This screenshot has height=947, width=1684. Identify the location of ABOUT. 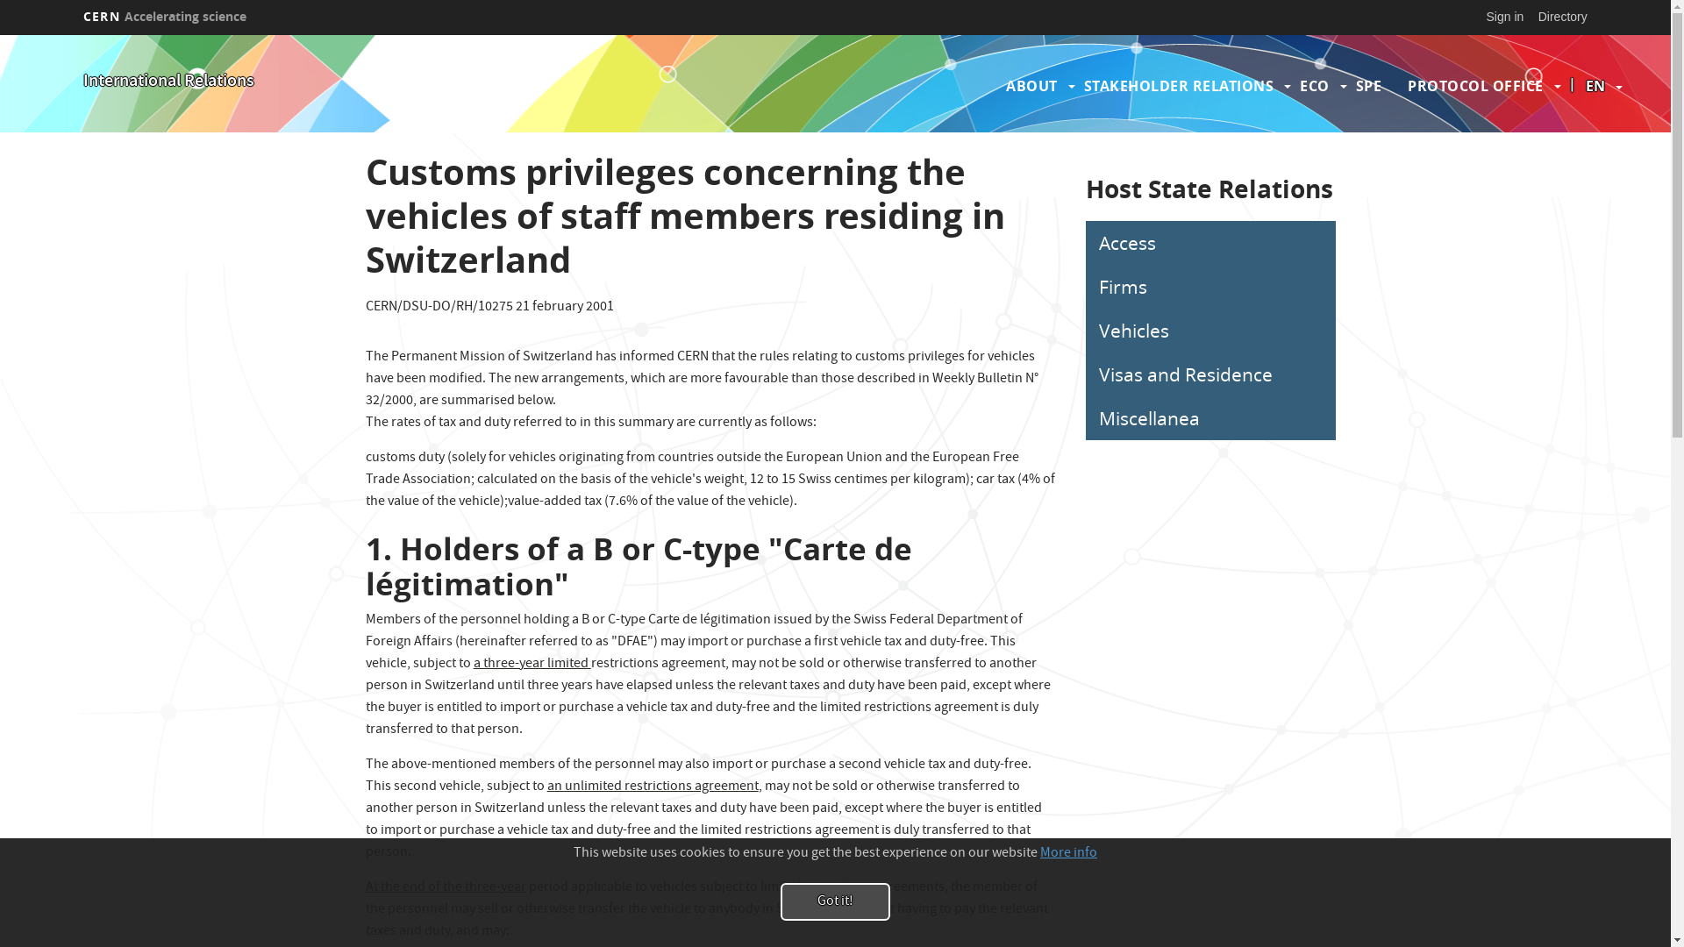
(1031, 86).